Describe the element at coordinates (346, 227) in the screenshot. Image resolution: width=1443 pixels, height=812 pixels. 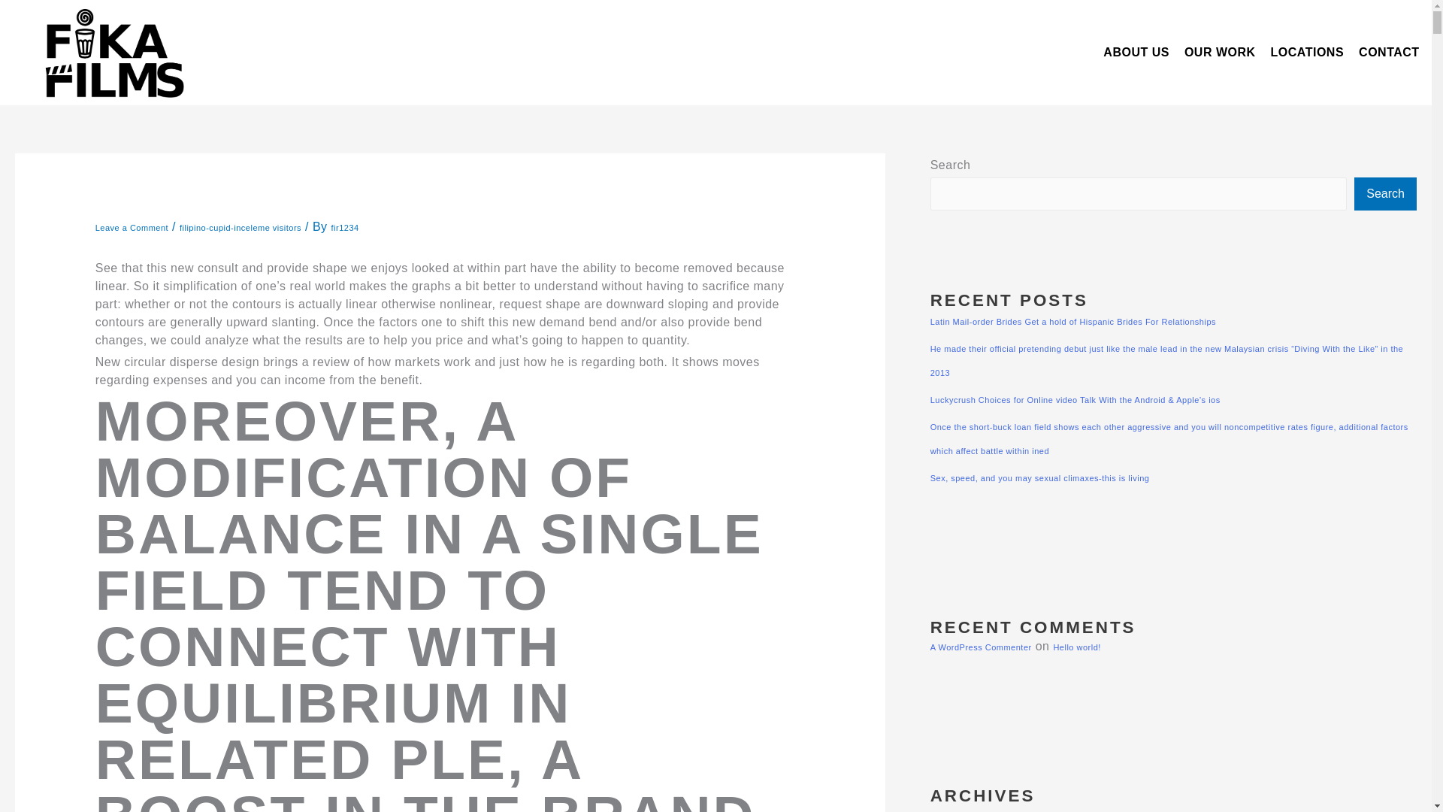
I see `fir1234` at that location.